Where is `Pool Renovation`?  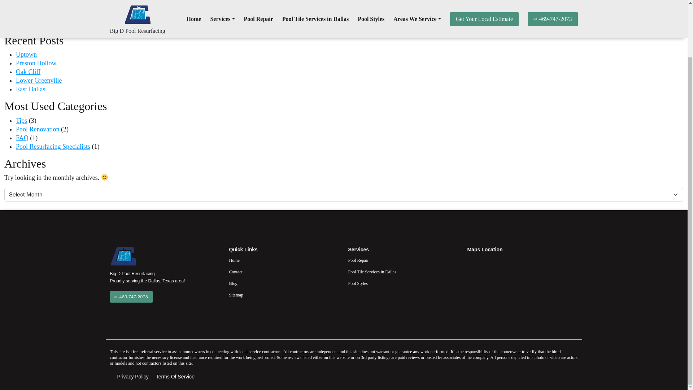 Pool Renovation is located at coordinates (38, 129).